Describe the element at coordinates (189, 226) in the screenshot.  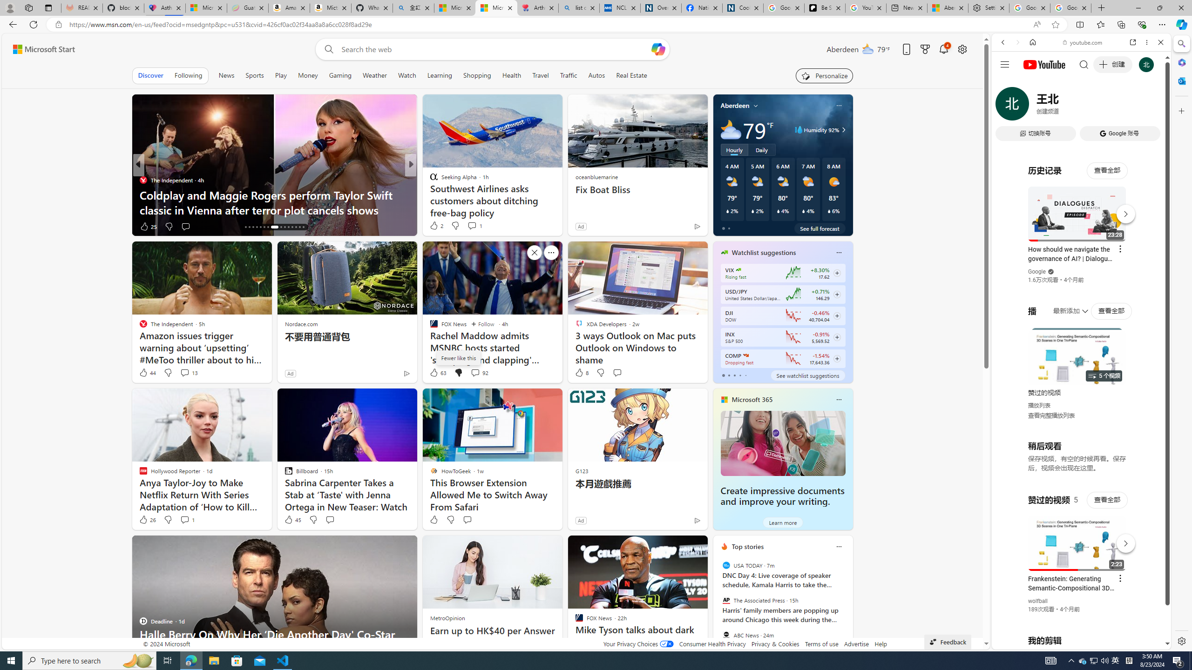
I see `View comments 25 Comment` at that location.